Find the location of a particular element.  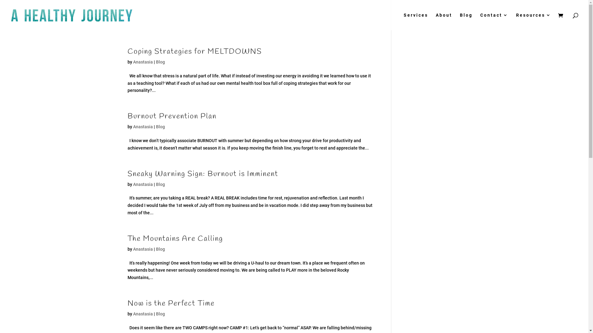

Services is located at coordinates (416, 22).